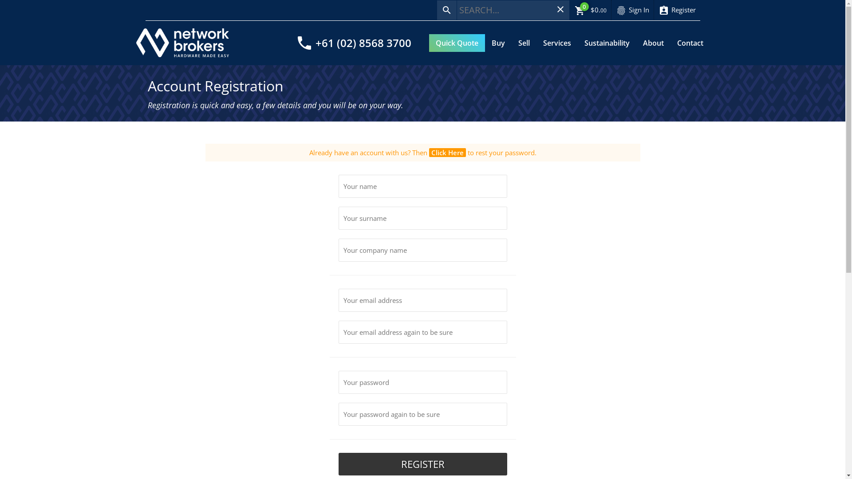  What do you see at coordinates (457, 43) in the screenshot?
I see `Quick Quote` at bounding box center [457, 43].